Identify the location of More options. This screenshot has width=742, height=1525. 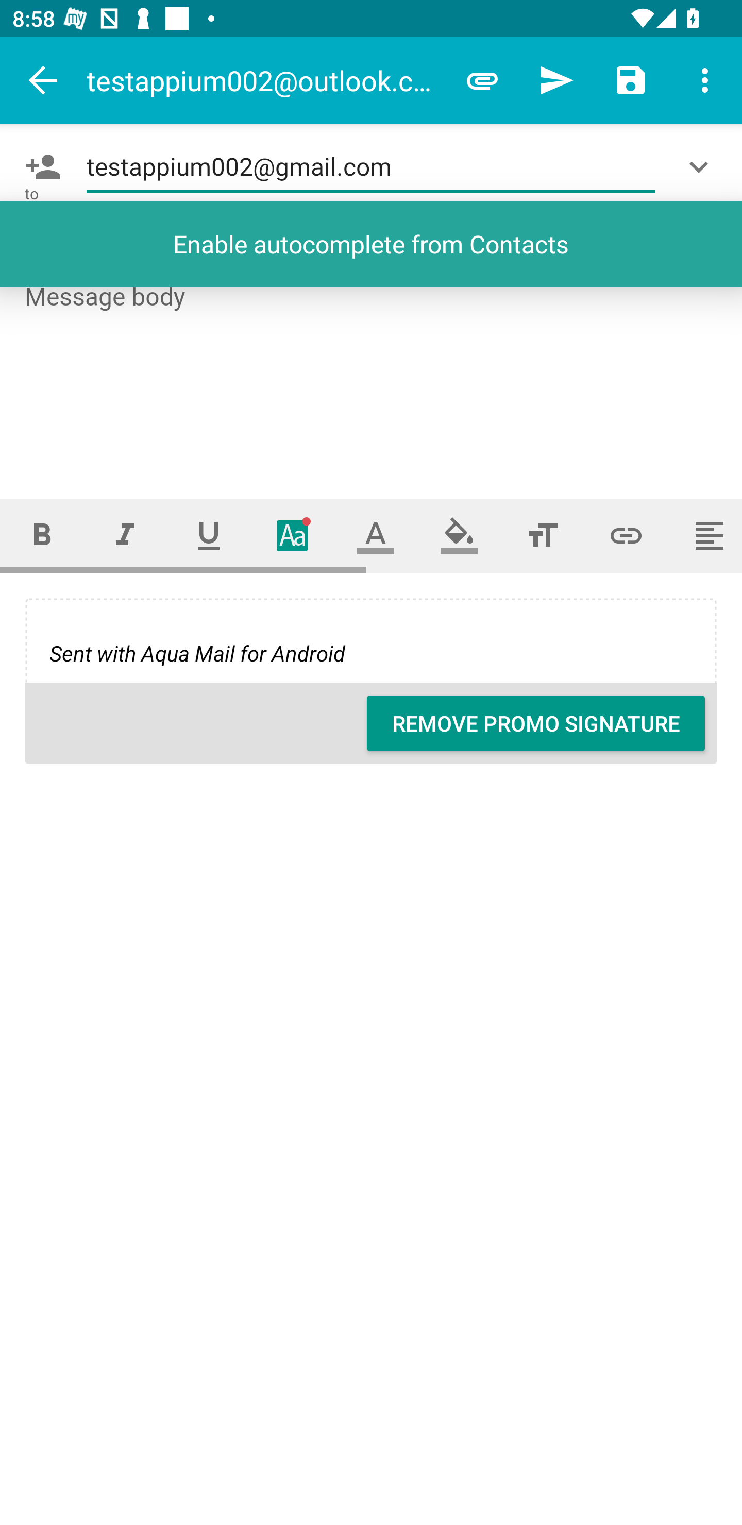
(705, 79).